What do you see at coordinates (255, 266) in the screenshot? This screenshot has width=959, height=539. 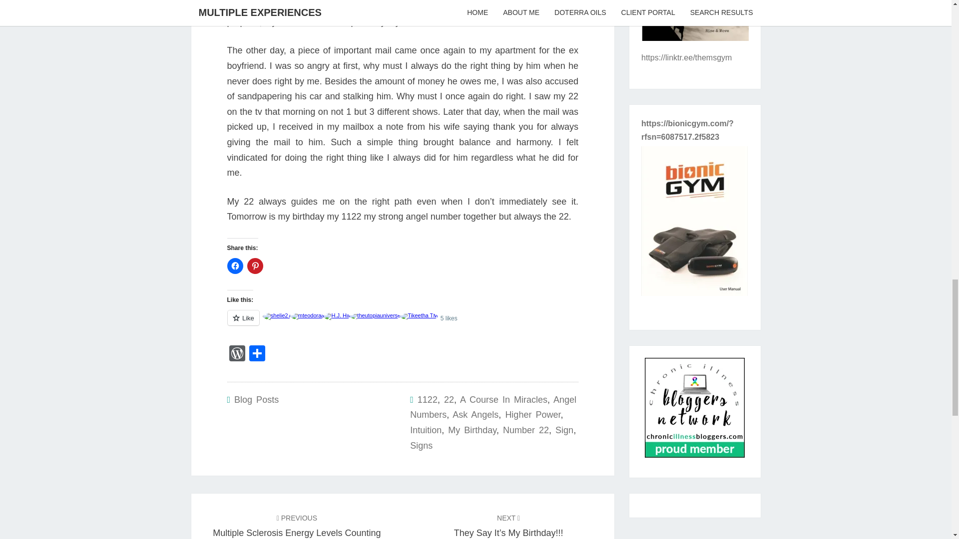 I see `1122` at bounding box center [255, 266].